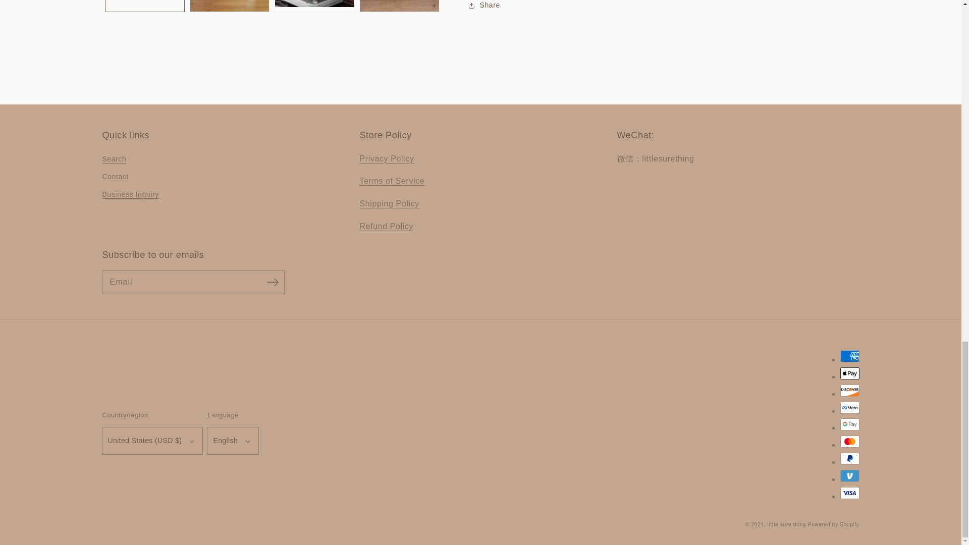 Image resolution: width=969 pixels, height=545 pixels. What do you see at coordinates (387, 226) in the screenshot?
I see `Refund Policy` at bounding box center [387, 226].